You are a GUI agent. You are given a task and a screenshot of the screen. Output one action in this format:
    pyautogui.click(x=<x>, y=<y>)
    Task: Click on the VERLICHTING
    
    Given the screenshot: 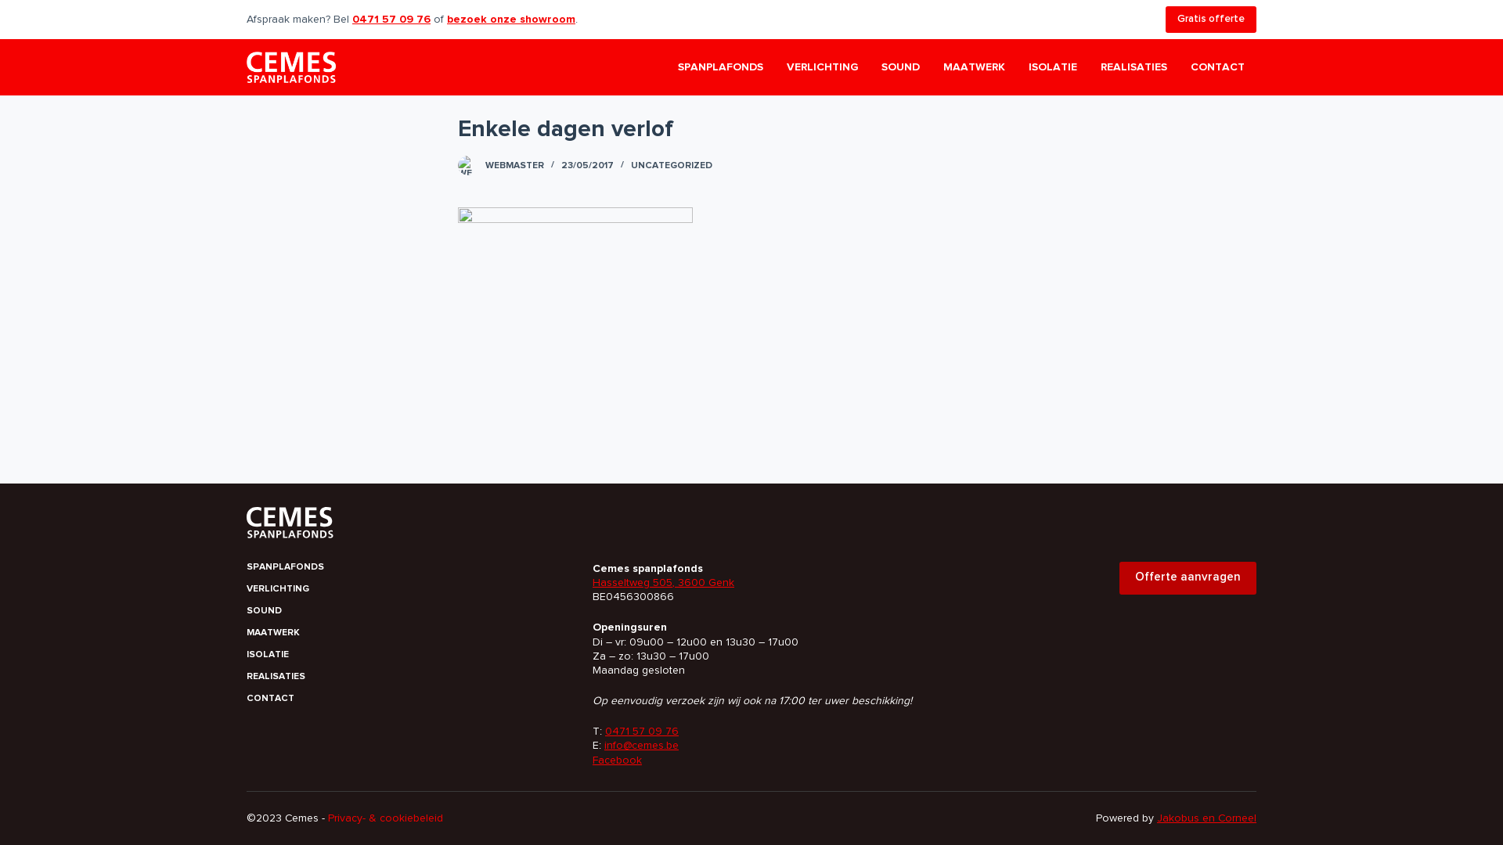 What is the action you would take?
    pyautogui.click(x=407, y=590)
    